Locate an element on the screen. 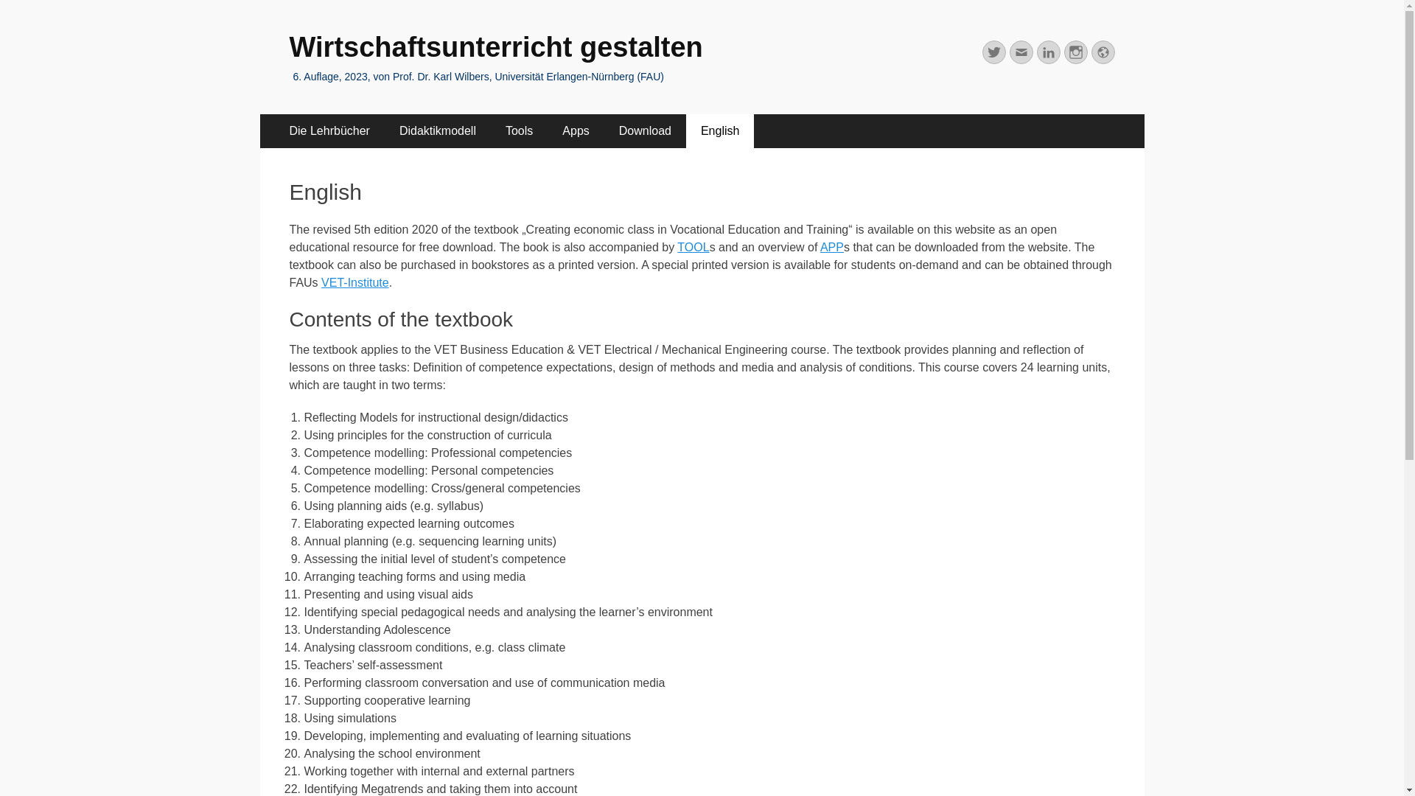 This screenshot has width=1415, height=796. Instagram is located at coordinates (1076, 52).